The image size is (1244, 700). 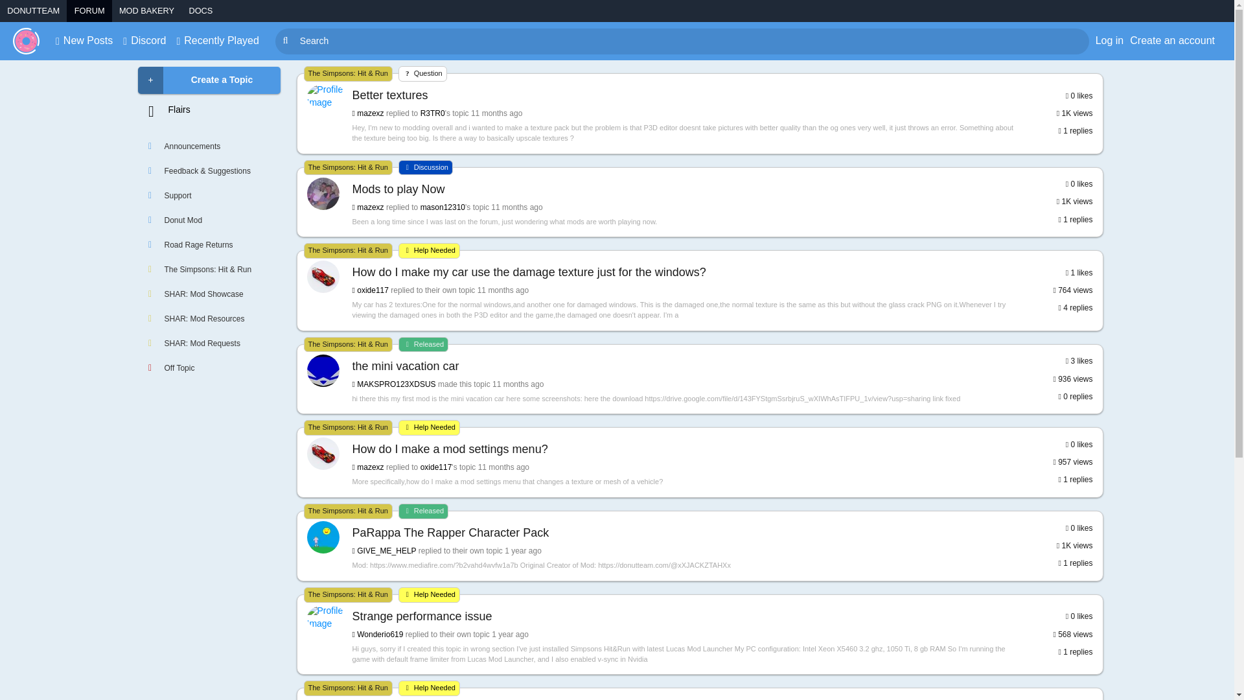 I want to click on Flairs, so click(x=209, y=114).